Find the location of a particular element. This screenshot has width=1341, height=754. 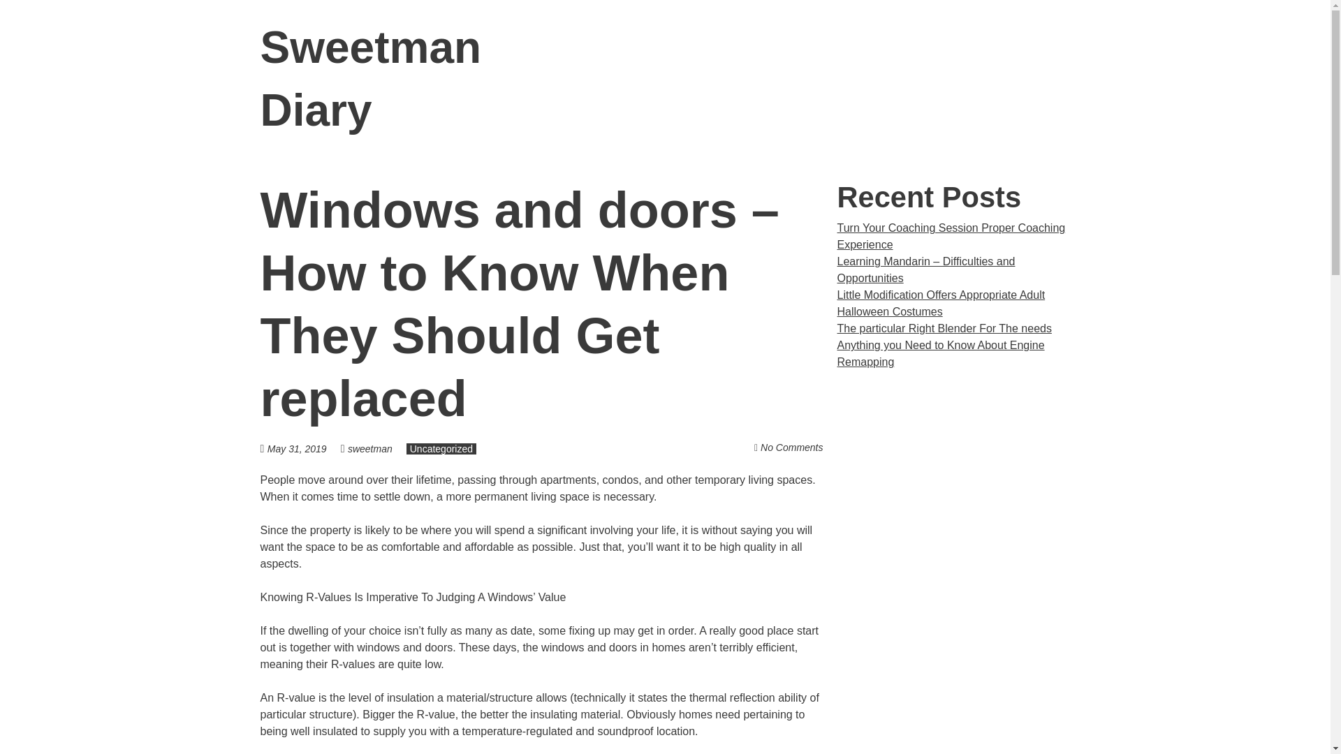

Skip to content is located at coordinates (1088, 47).